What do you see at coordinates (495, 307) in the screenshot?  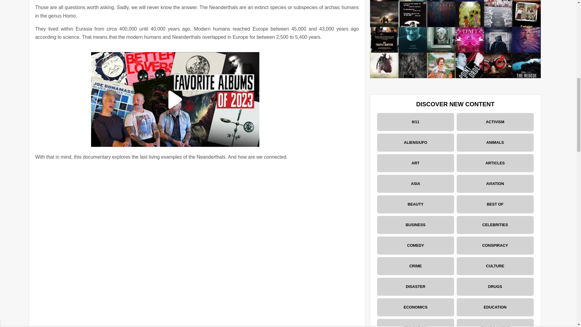 I see `EDUCATION` at bounding box center [495, 307].